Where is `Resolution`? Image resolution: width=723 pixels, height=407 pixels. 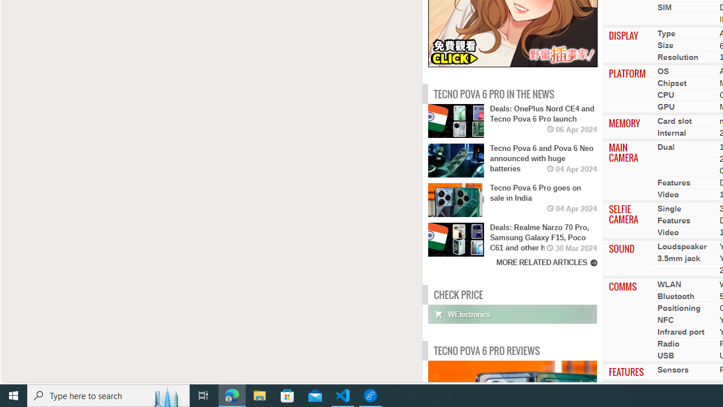 Resolution is located at coordinates (678, 57).